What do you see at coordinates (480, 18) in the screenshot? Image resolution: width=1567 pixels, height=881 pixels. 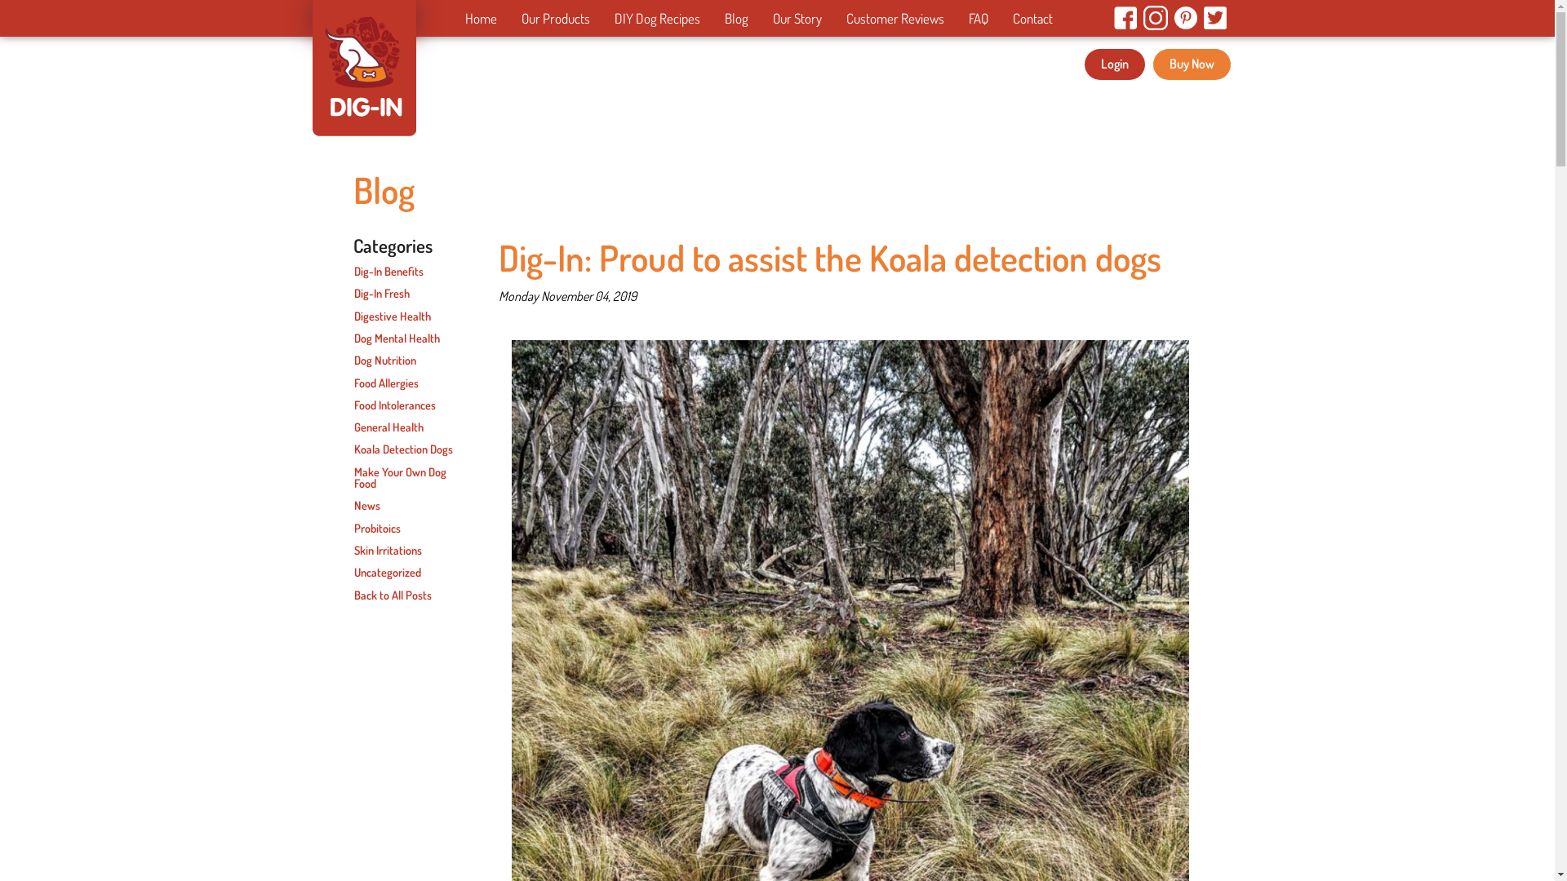 I see `Home` at bounding box center [480, 18].